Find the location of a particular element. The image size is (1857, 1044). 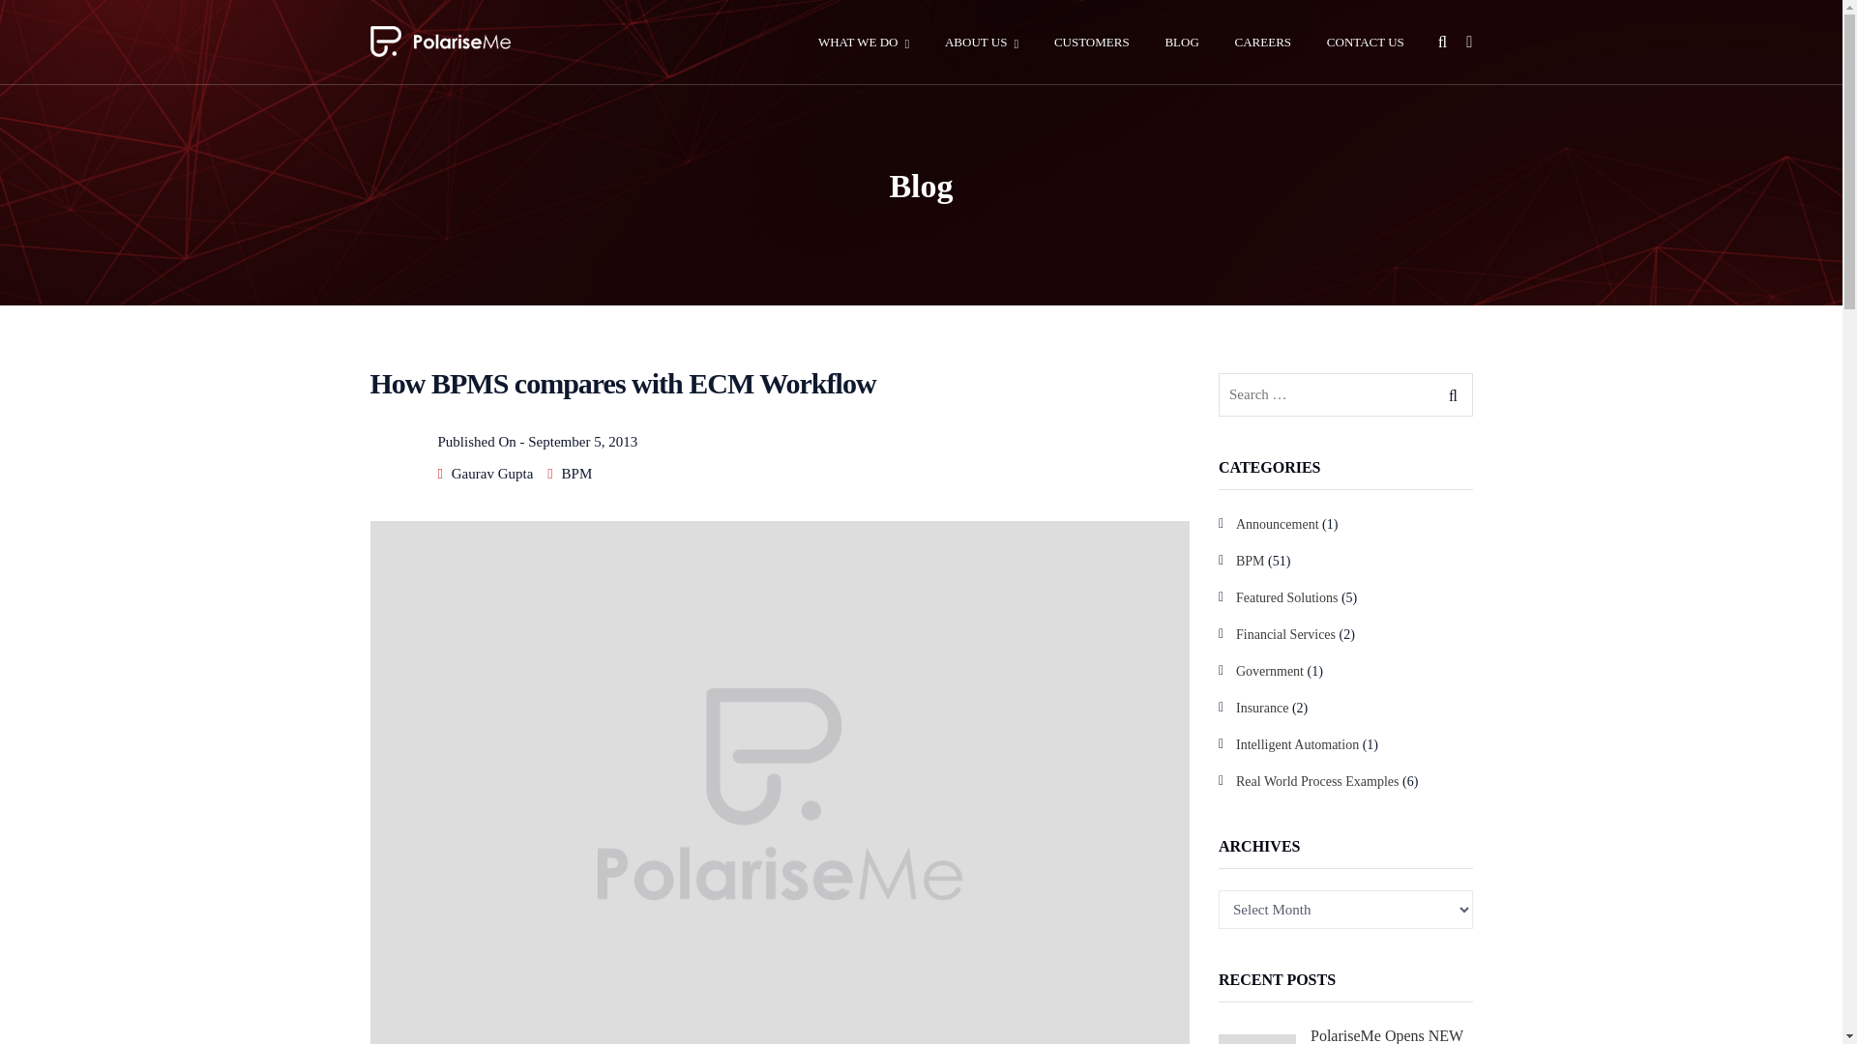

CUSTOMERS is located at coordinates (1091, 43).